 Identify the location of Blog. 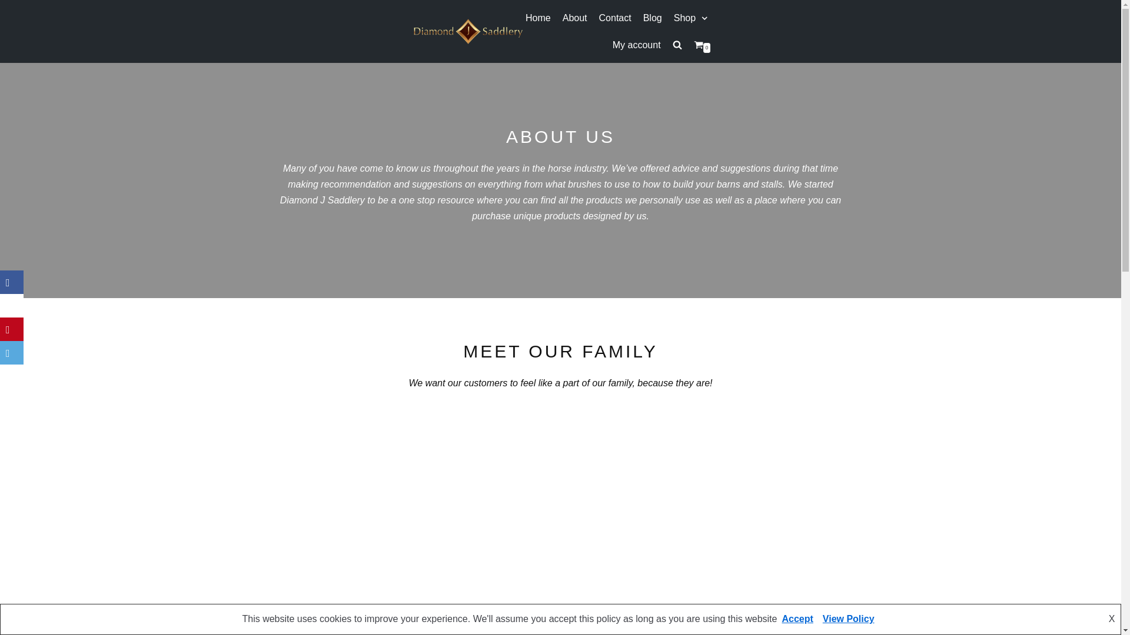
(652, 18).